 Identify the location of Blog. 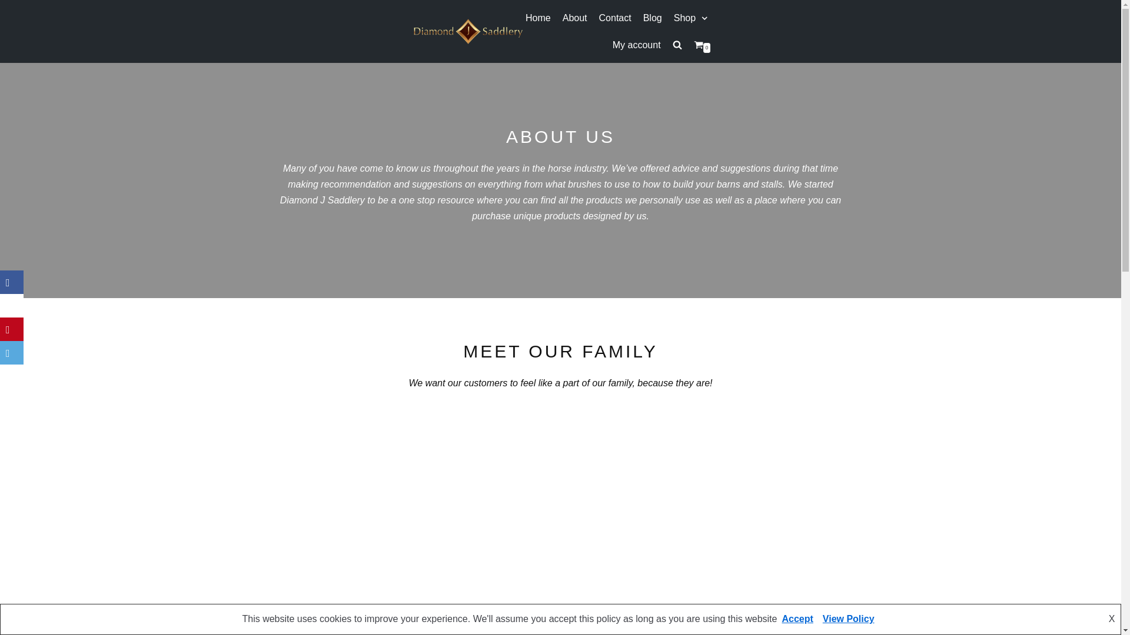
(652, 18).